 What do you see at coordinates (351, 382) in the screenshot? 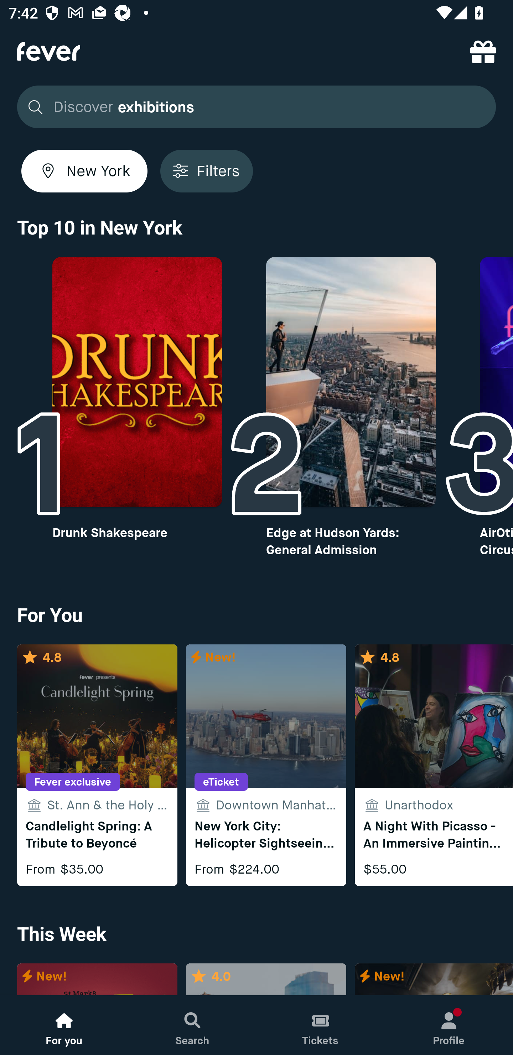
I see `Top10 image` at bounding box center [351, 382].